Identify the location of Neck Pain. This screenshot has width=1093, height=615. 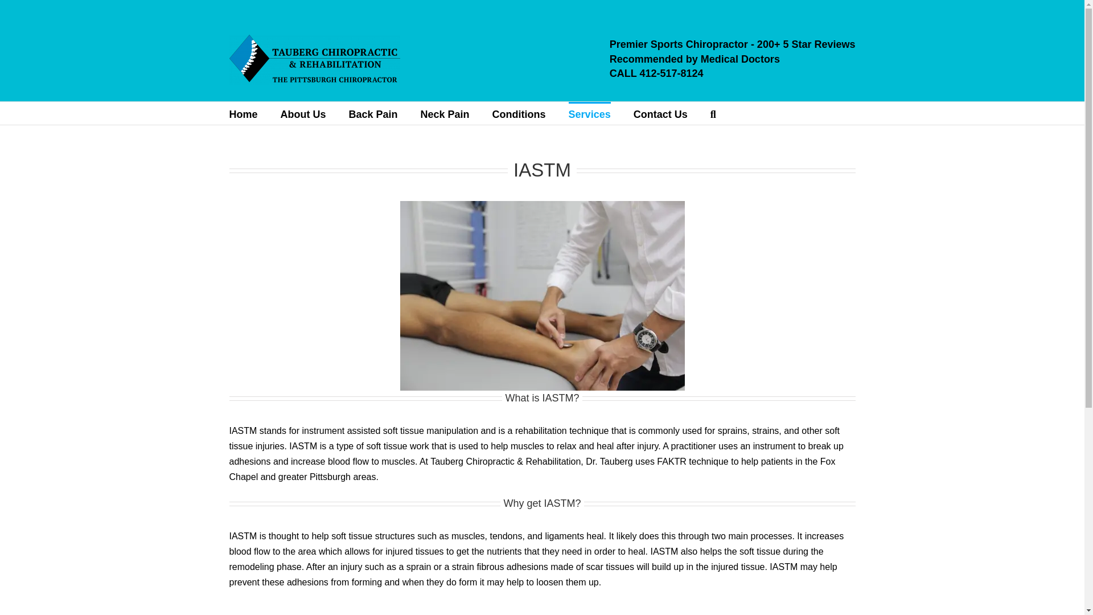
(445, 113).